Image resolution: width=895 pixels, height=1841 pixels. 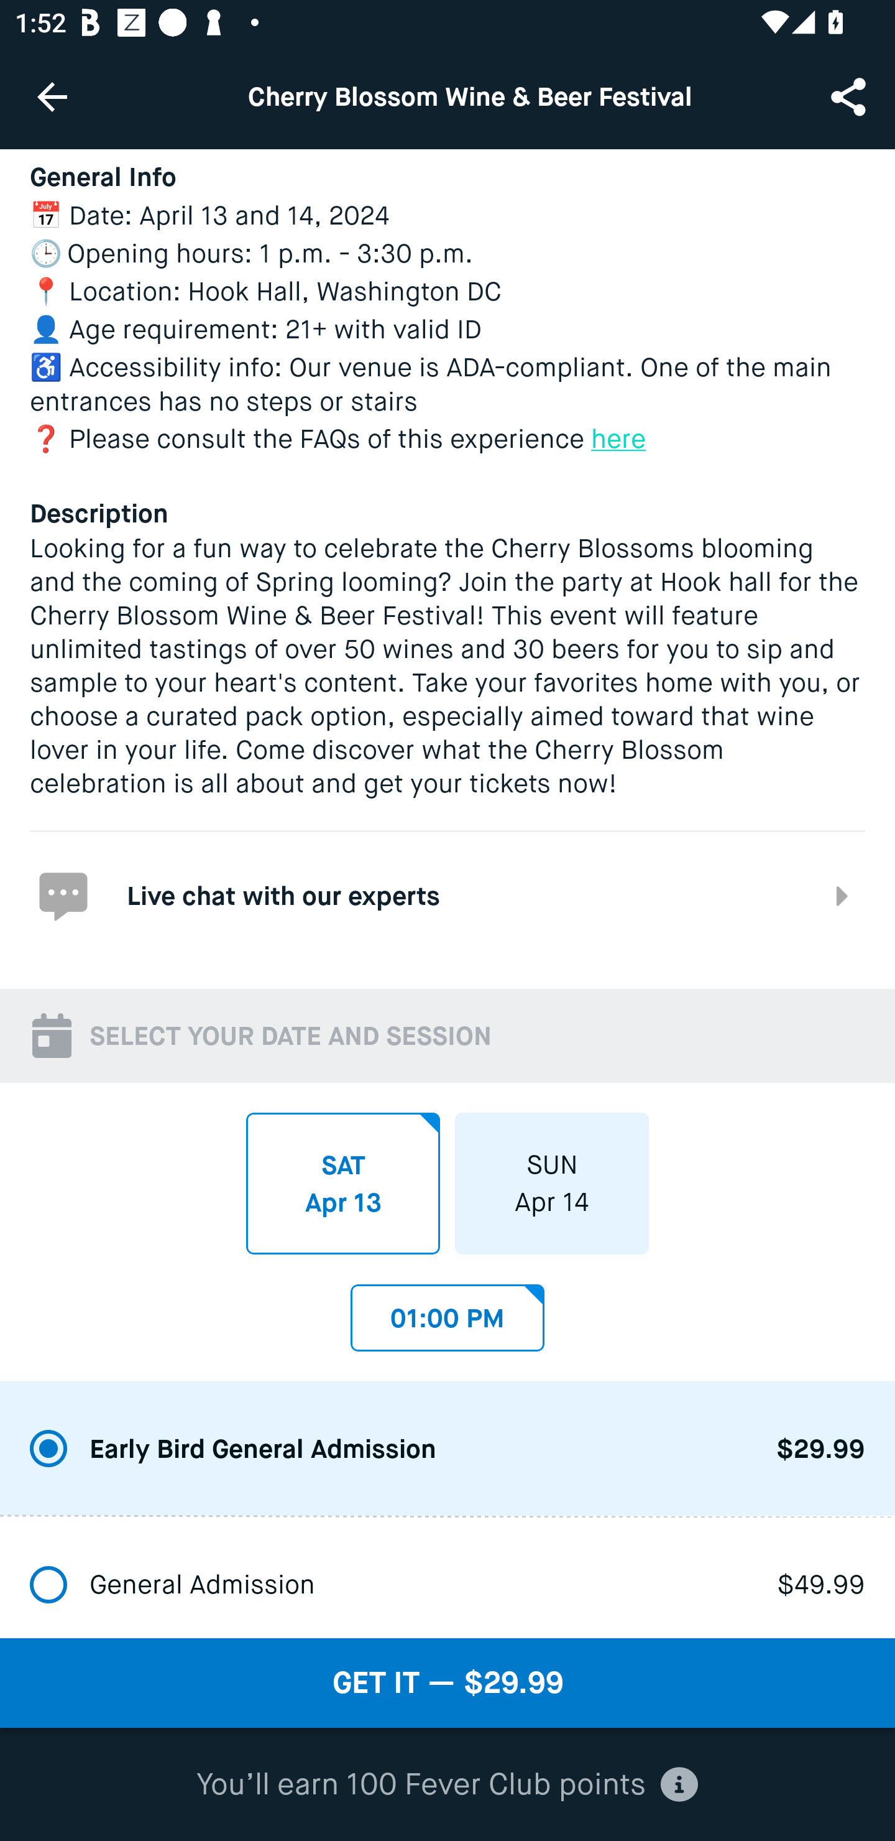 I want to click on GET IT — $29.99, so click(x=447, y=1683).